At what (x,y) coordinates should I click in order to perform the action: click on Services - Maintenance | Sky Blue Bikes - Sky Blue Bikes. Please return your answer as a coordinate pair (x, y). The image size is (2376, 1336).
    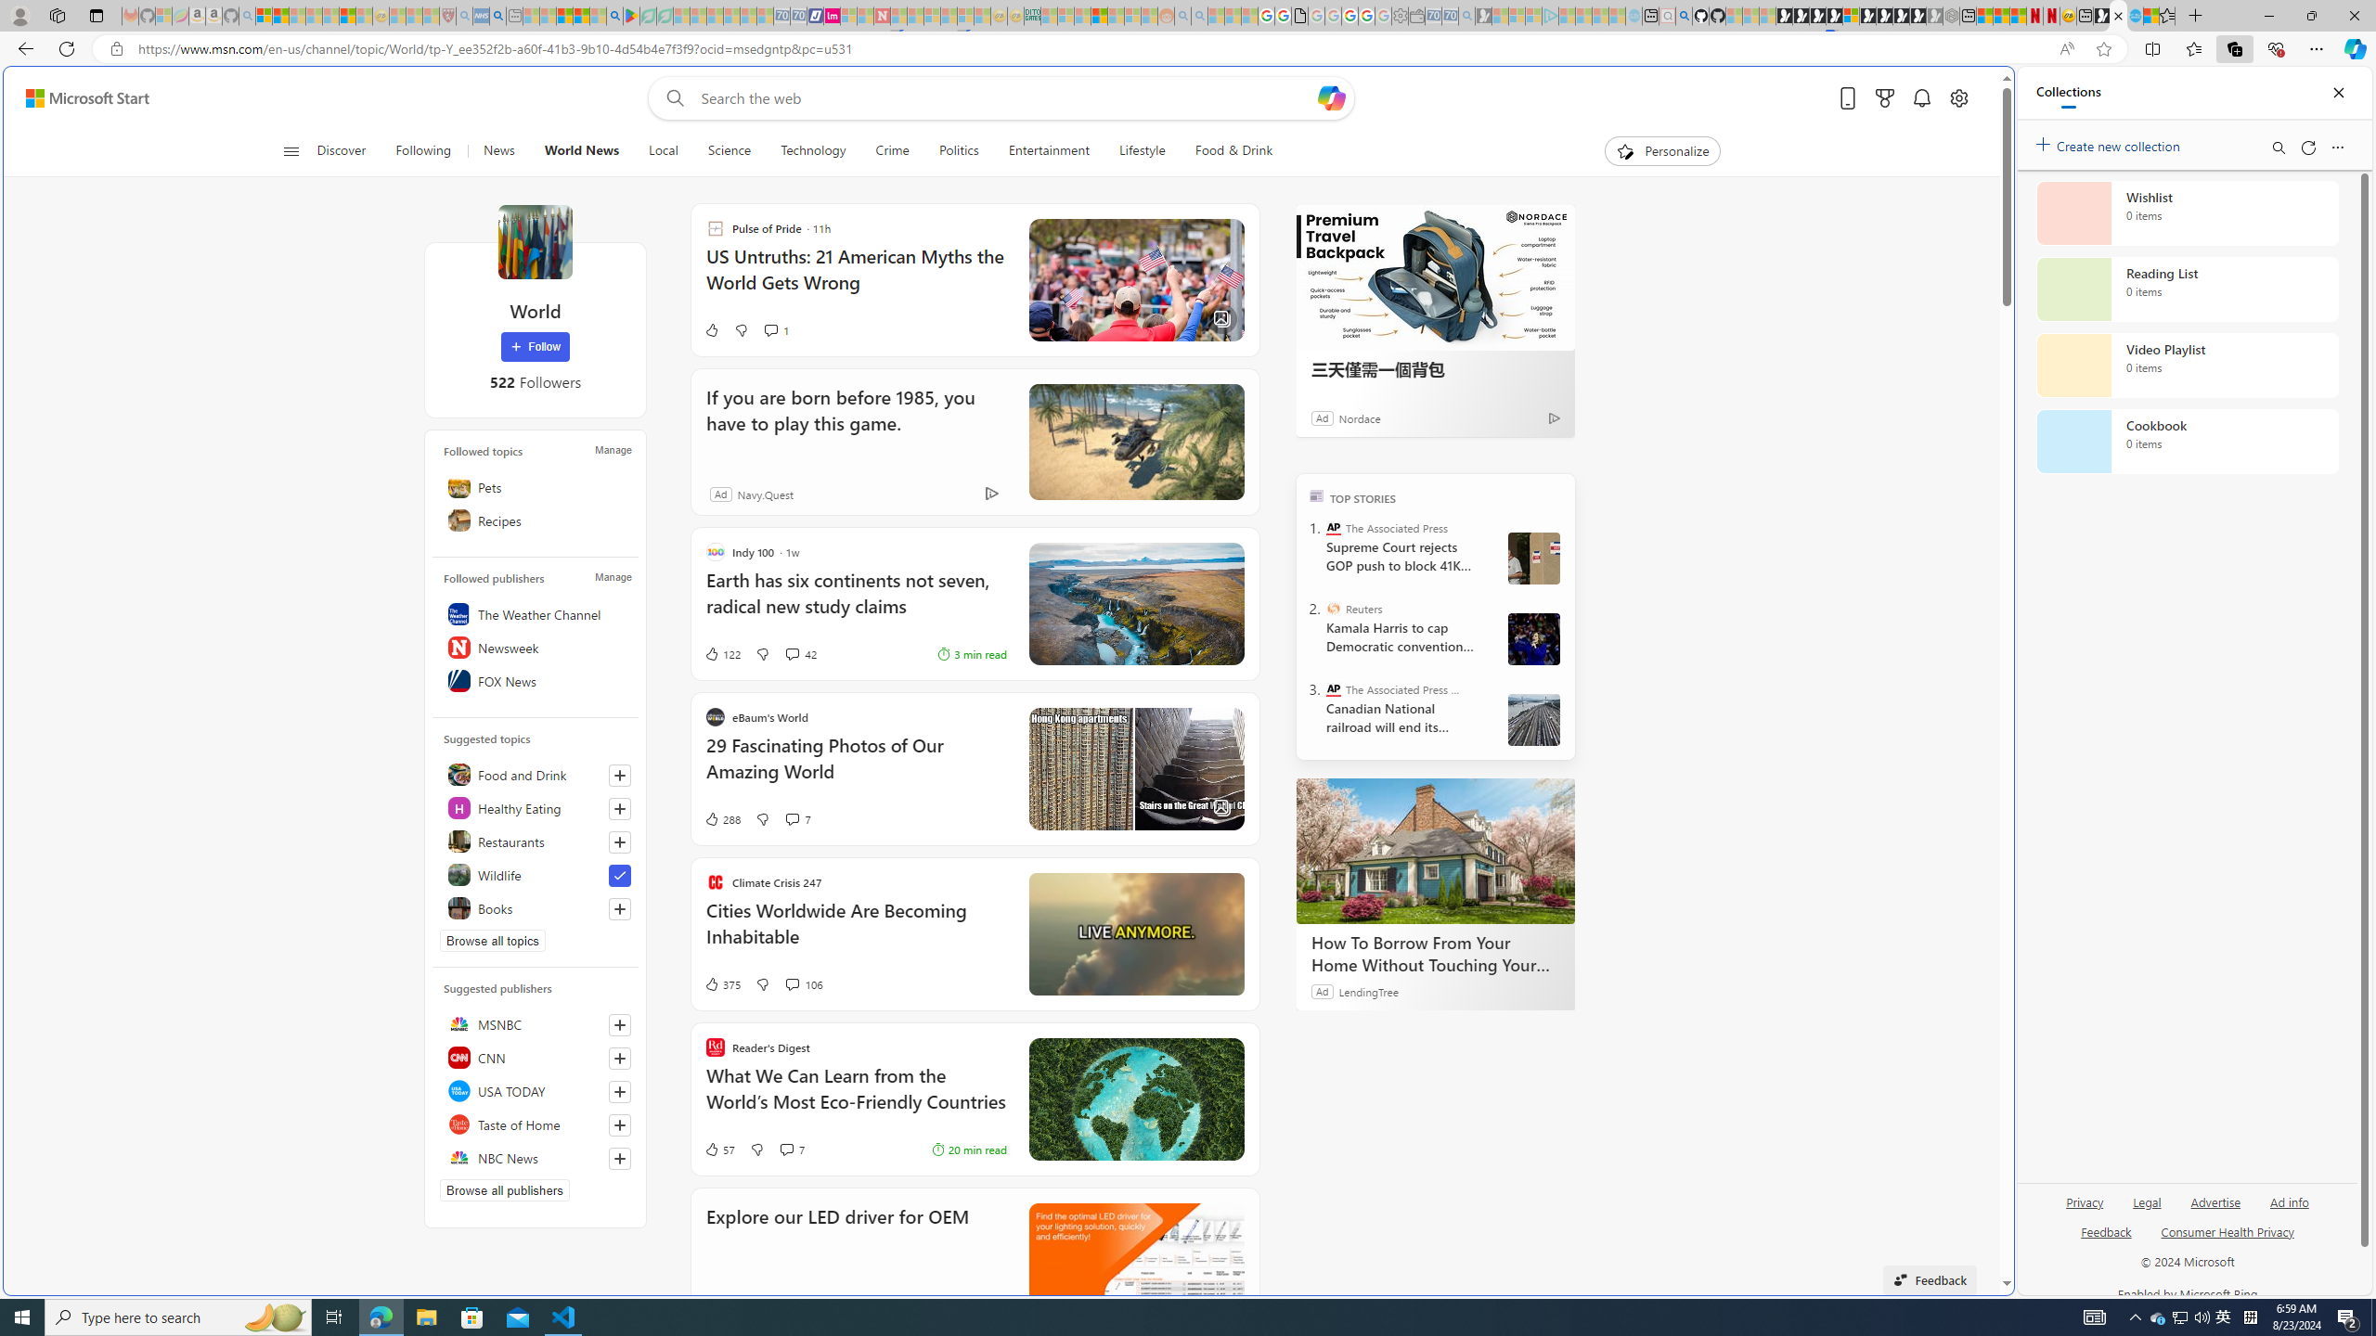
    Looking at the image, I should click on (2135, 16).